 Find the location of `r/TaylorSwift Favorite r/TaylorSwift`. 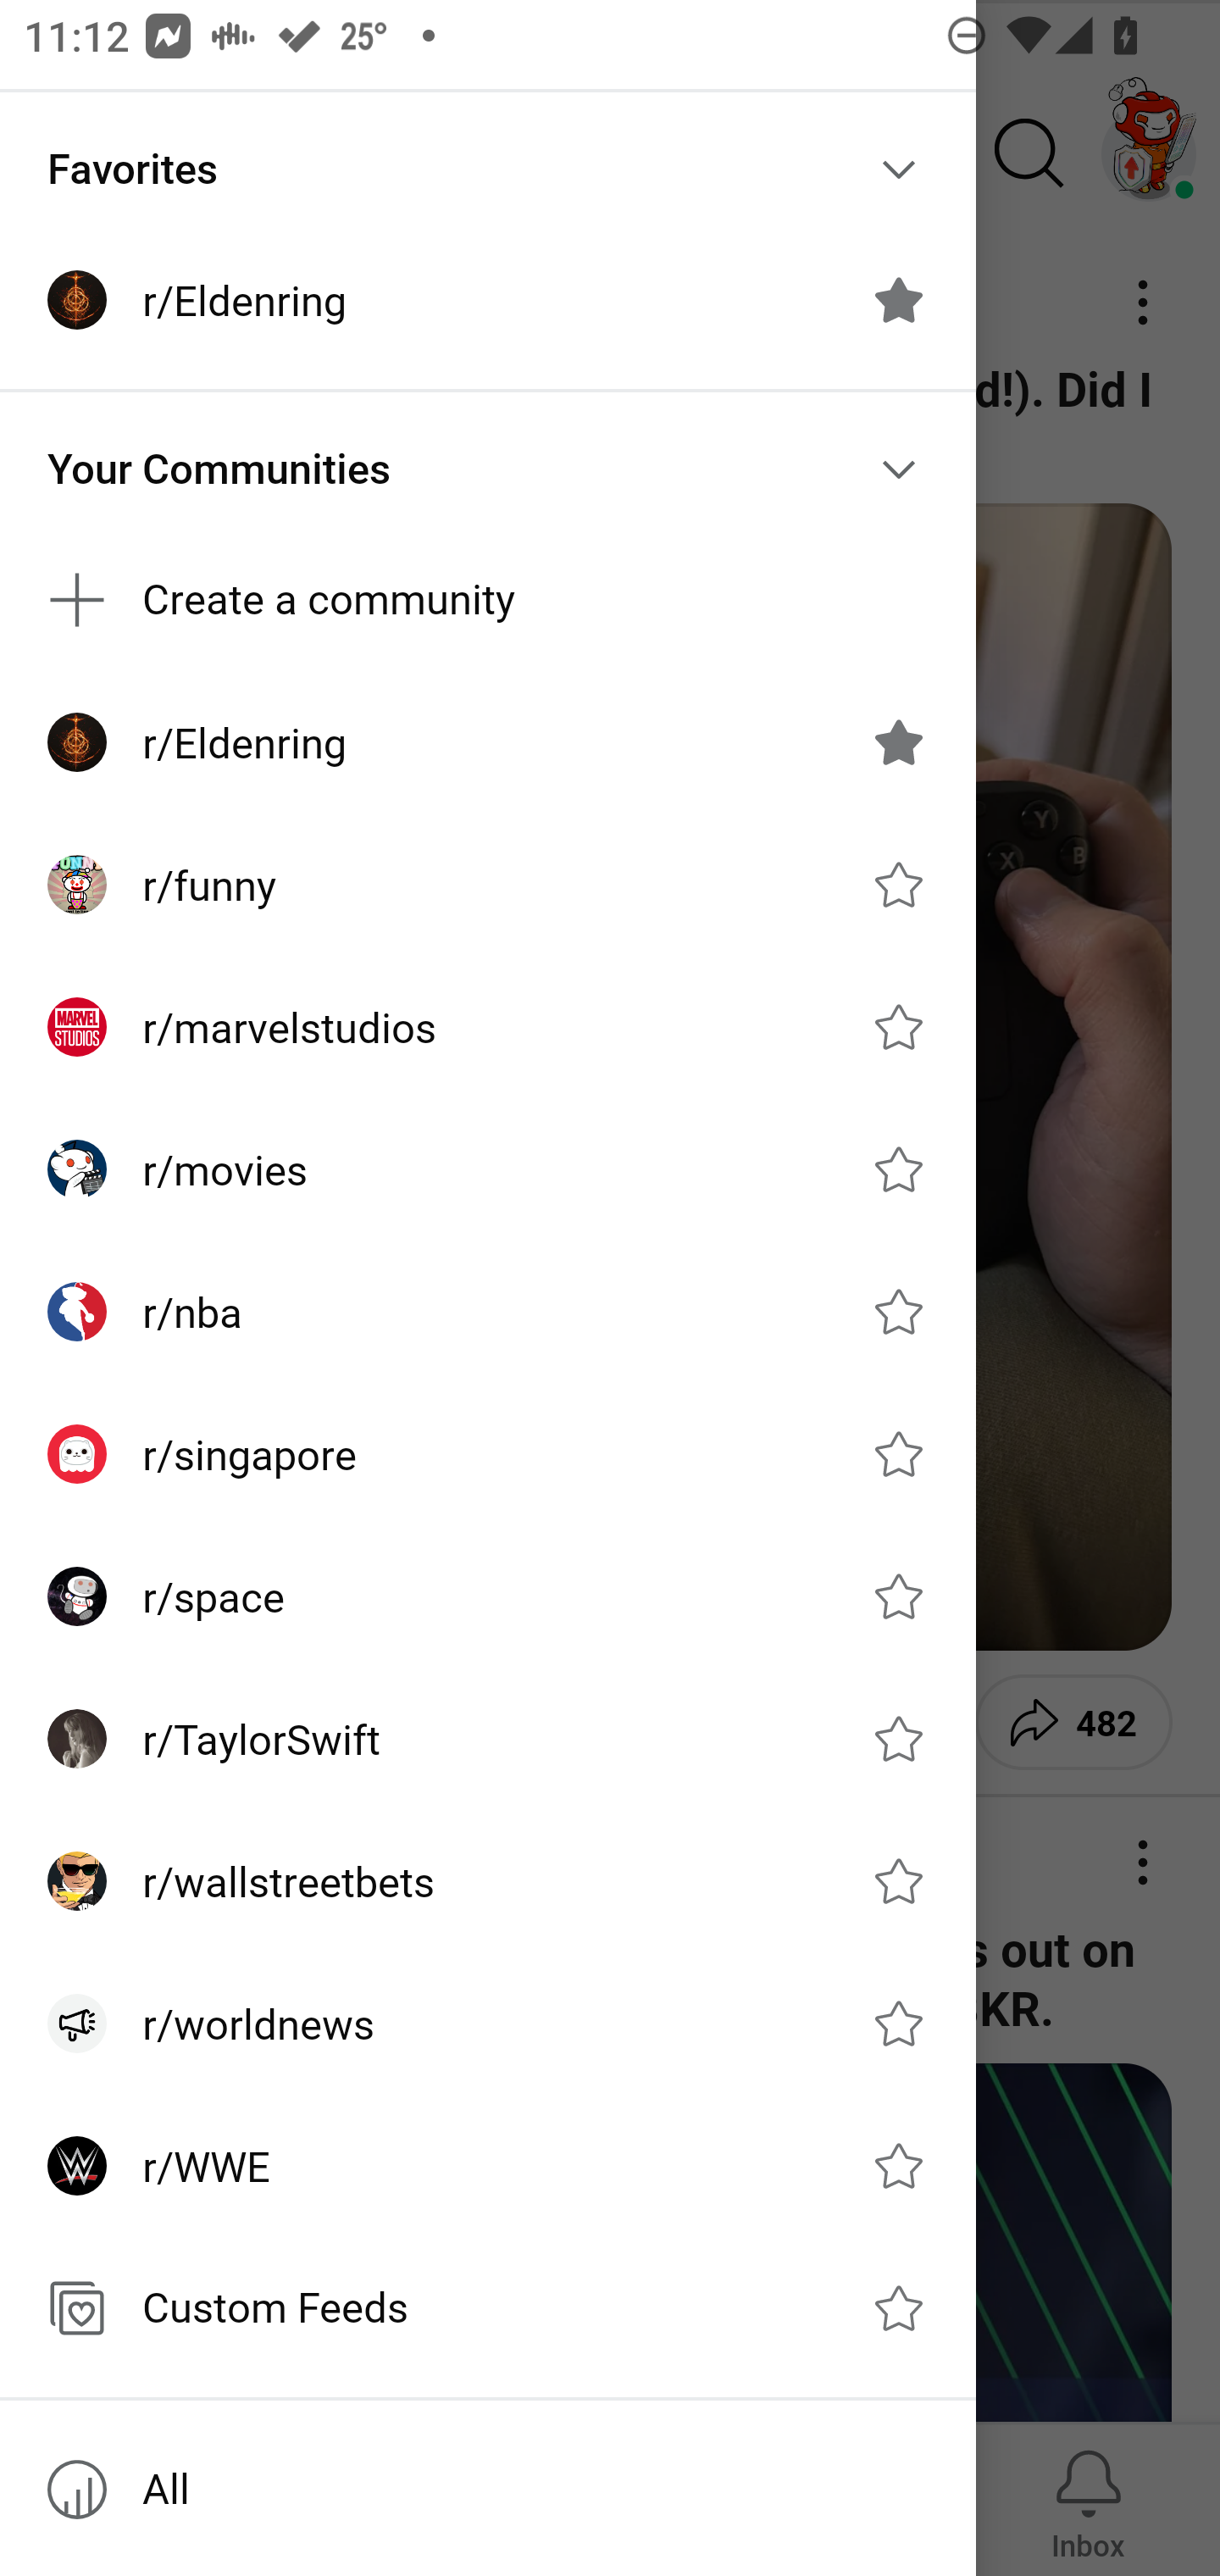

r/TaylorSwift Favorite r/TaylorSwift is located at coordinates (488, 1739).